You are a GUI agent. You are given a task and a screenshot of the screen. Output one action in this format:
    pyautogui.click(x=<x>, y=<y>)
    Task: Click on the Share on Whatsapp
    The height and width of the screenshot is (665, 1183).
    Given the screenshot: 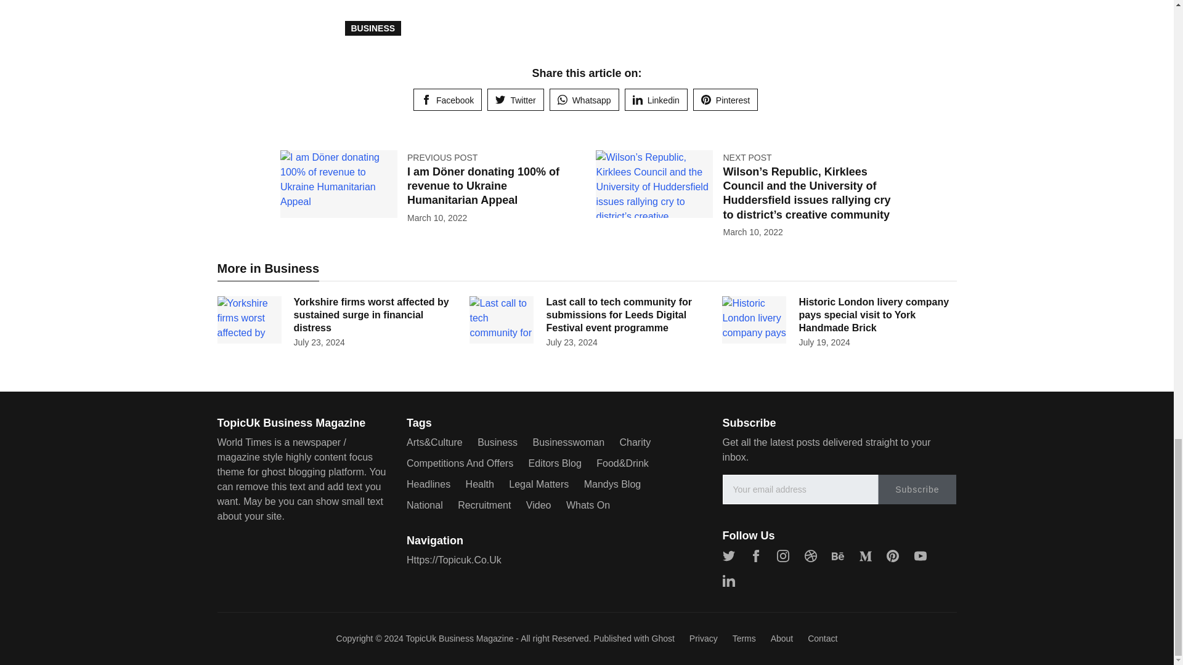 What is the action you would take?
    pyautogui.click(x=584, y=100)
    